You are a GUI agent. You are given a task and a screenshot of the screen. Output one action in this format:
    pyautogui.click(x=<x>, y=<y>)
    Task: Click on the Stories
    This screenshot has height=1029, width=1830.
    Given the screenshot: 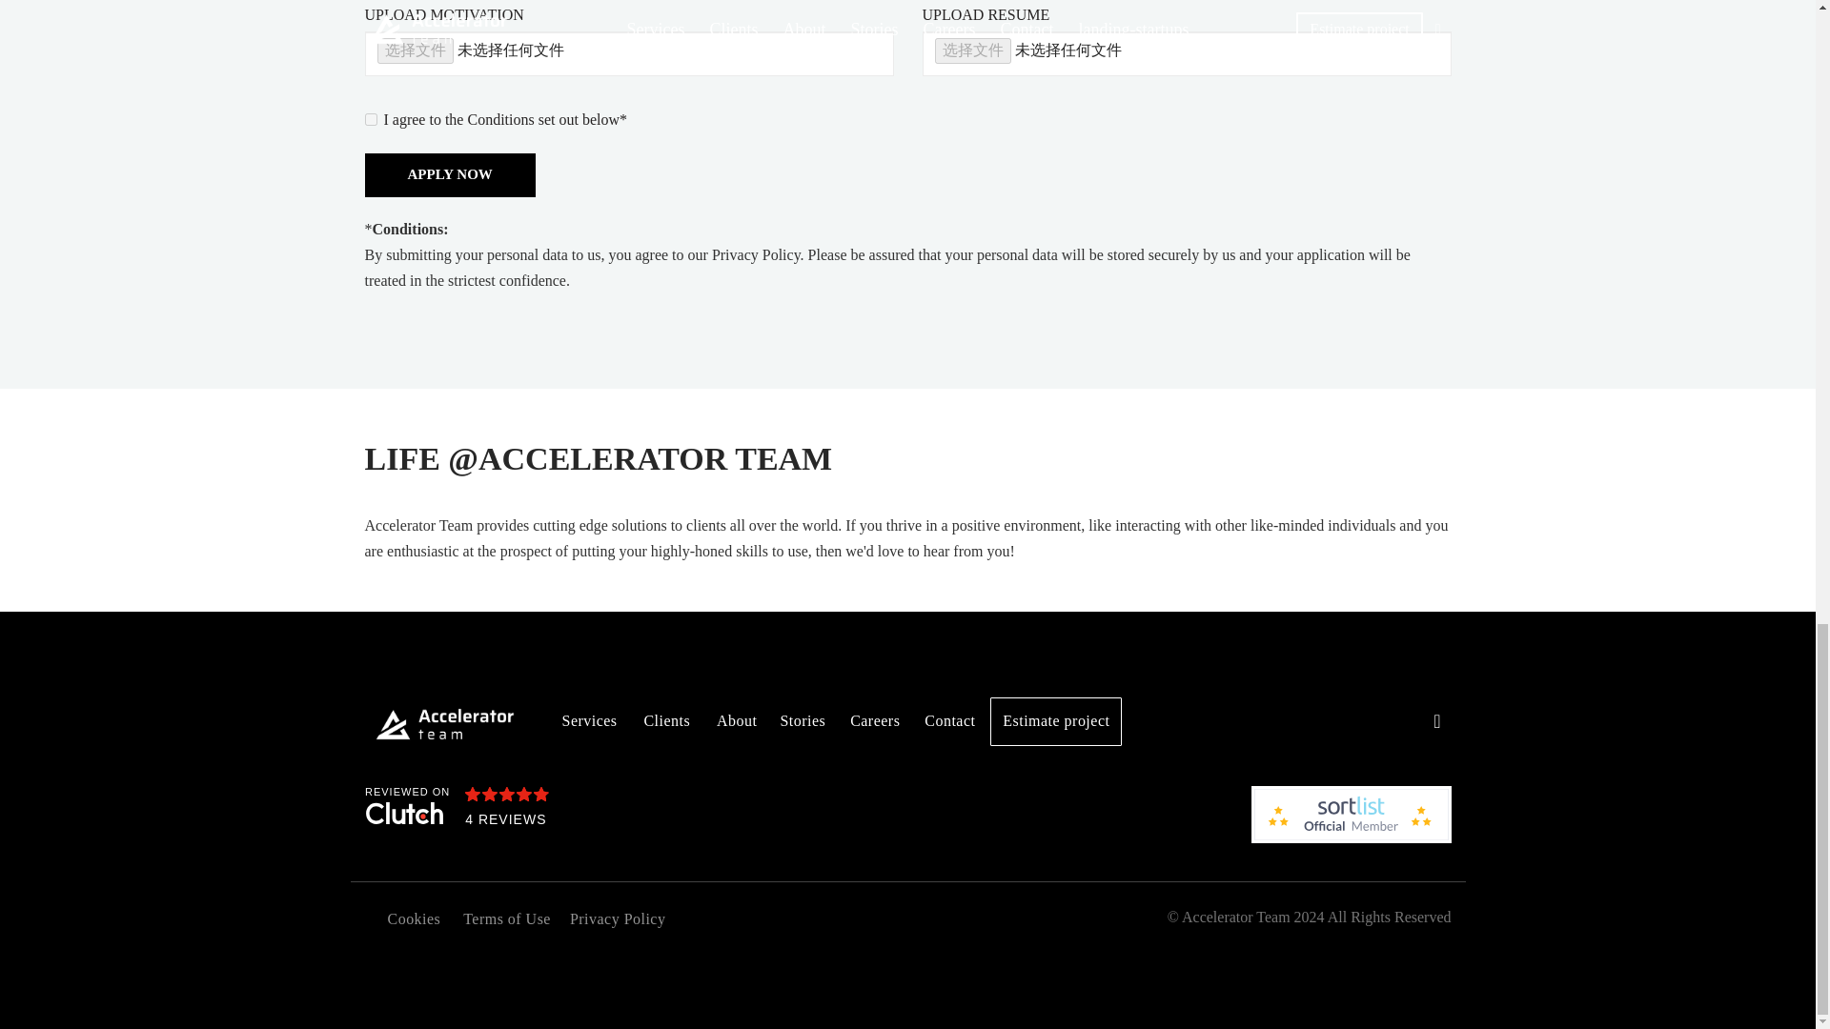 What is the action you would take?
    pyautogui.click(x=803, y=720)
    